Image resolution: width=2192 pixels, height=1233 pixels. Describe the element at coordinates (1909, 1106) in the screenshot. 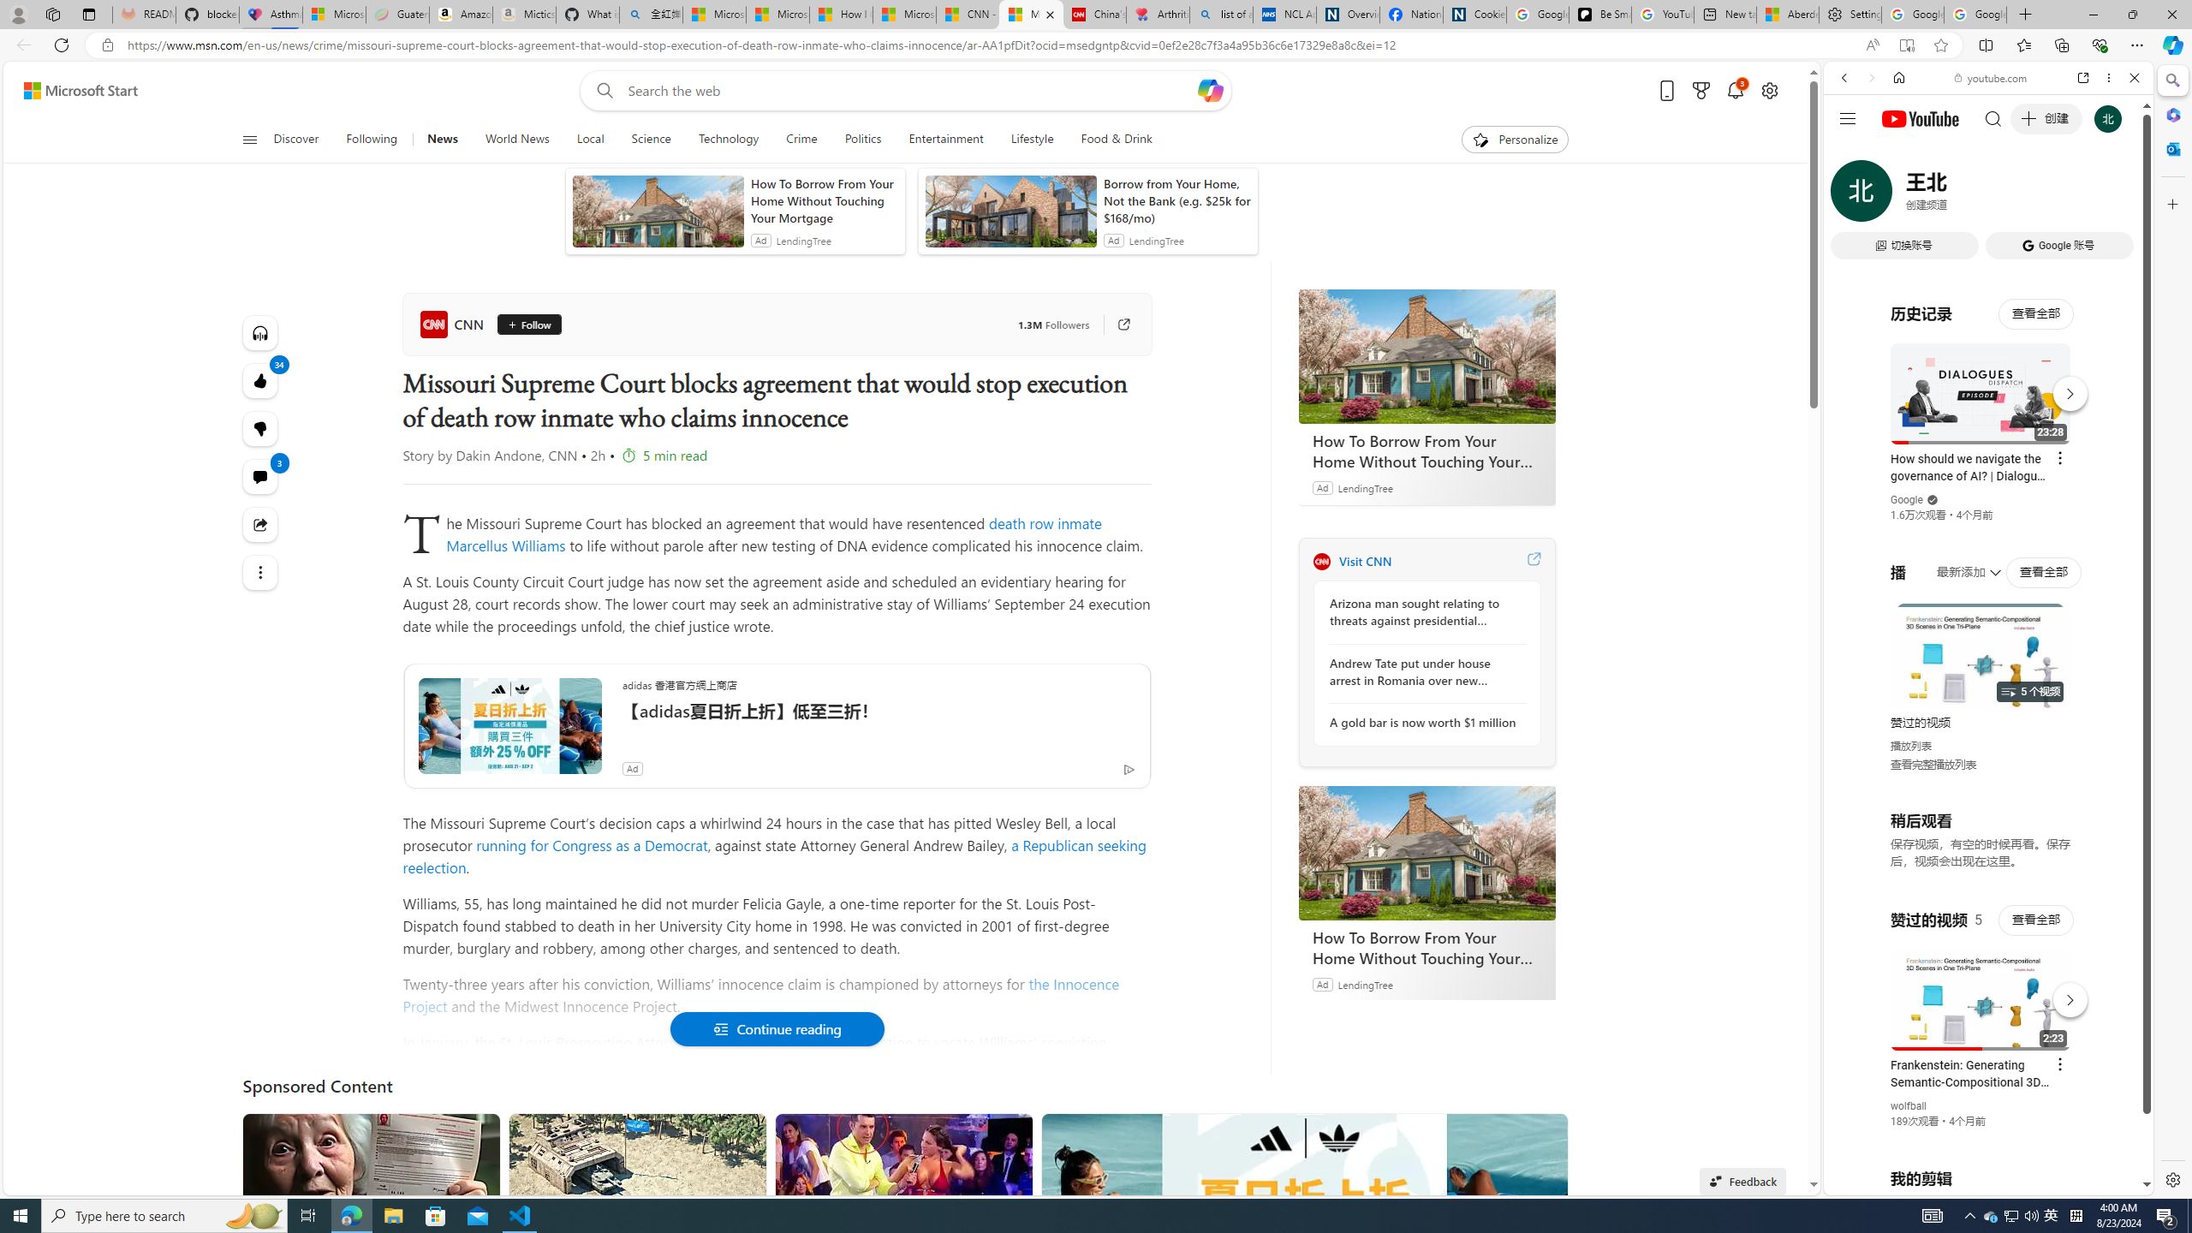

I see `wolfball` at that location.